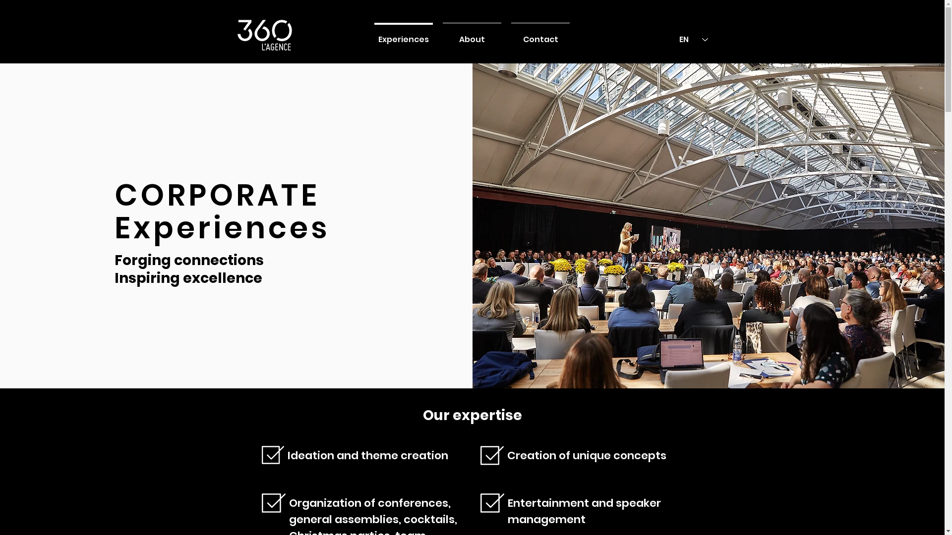 The width and height of the screenshot is (952, 535). I want to click on Experiences, so click(404, 35).